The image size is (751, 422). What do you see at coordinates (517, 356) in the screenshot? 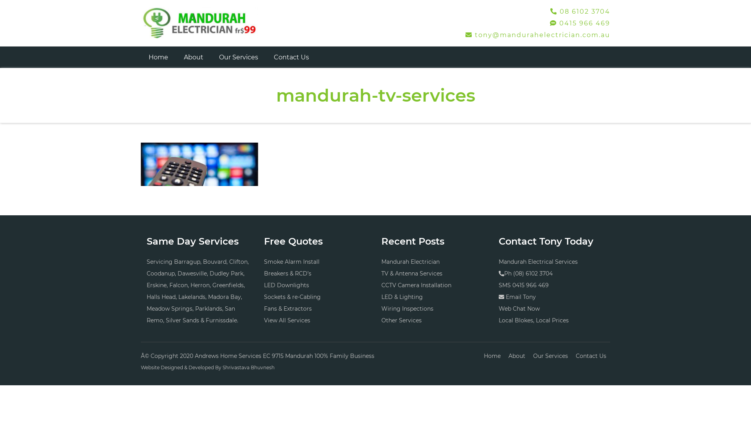
I see `About` at bounding box center [517, 356].